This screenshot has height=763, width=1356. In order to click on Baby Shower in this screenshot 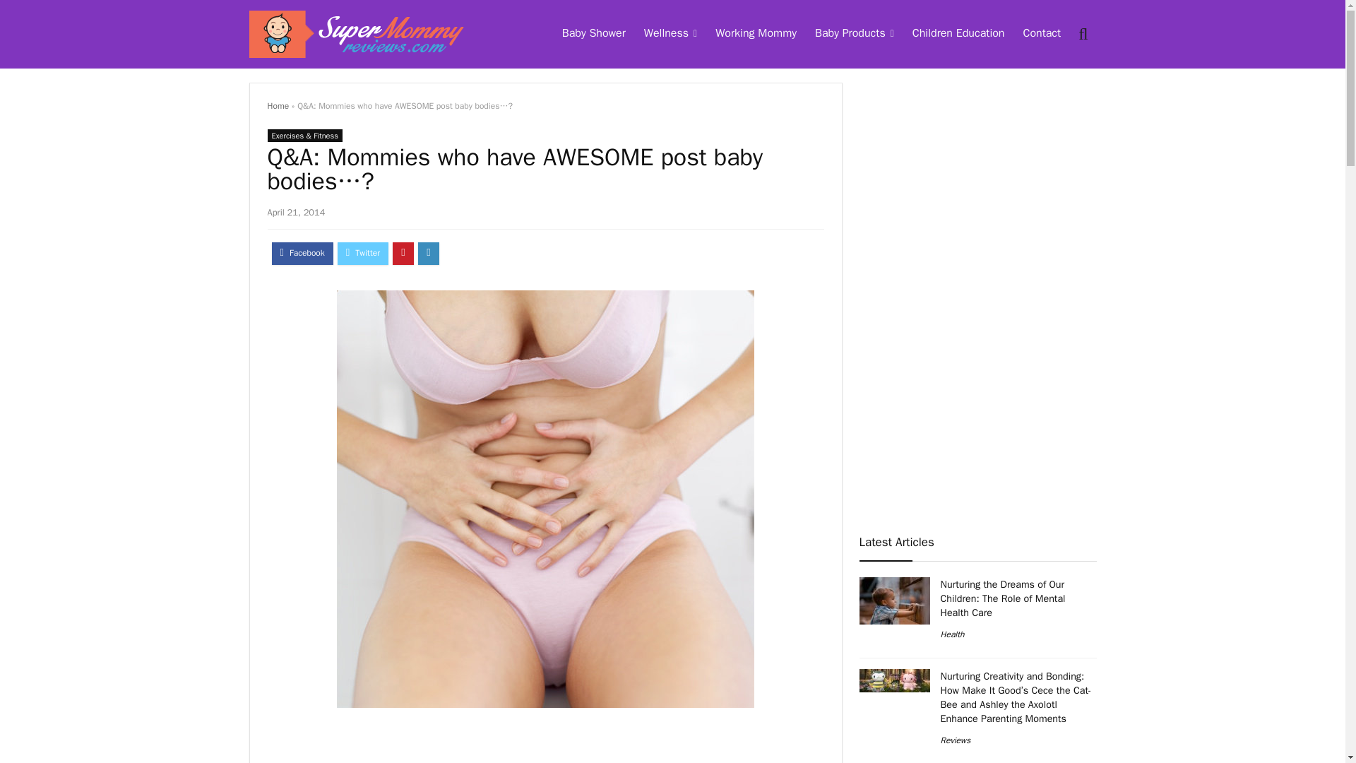, I will do `click(593, 35)`.